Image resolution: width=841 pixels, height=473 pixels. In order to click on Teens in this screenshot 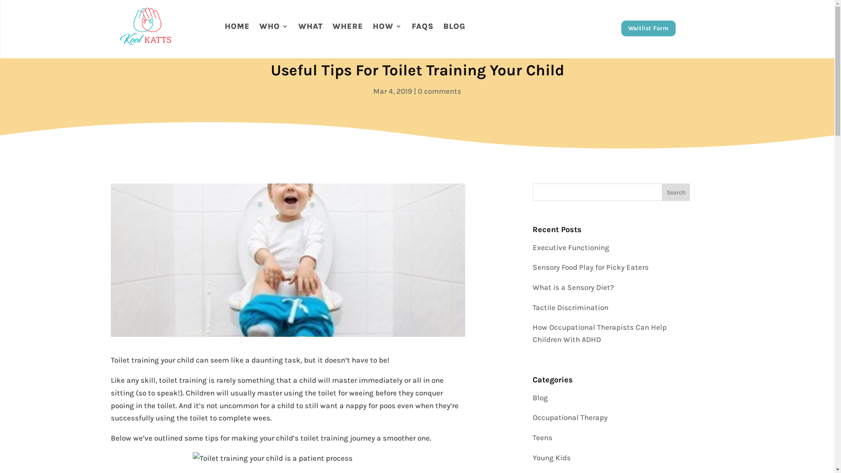, I will do `click(542, 438)`.